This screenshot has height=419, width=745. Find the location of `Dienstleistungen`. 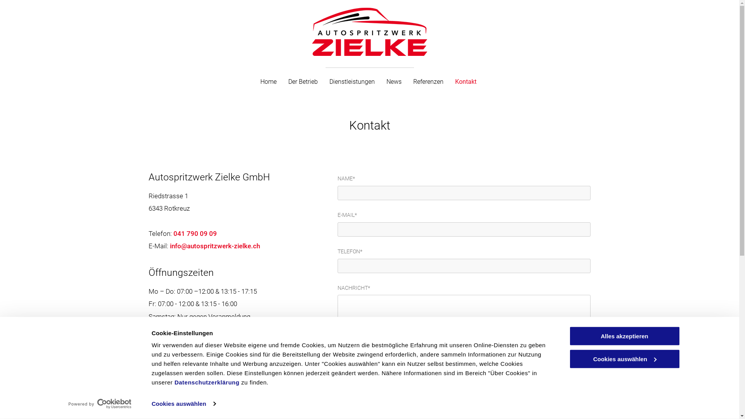

Dienstleistungen is located at coordinates (352, 82).